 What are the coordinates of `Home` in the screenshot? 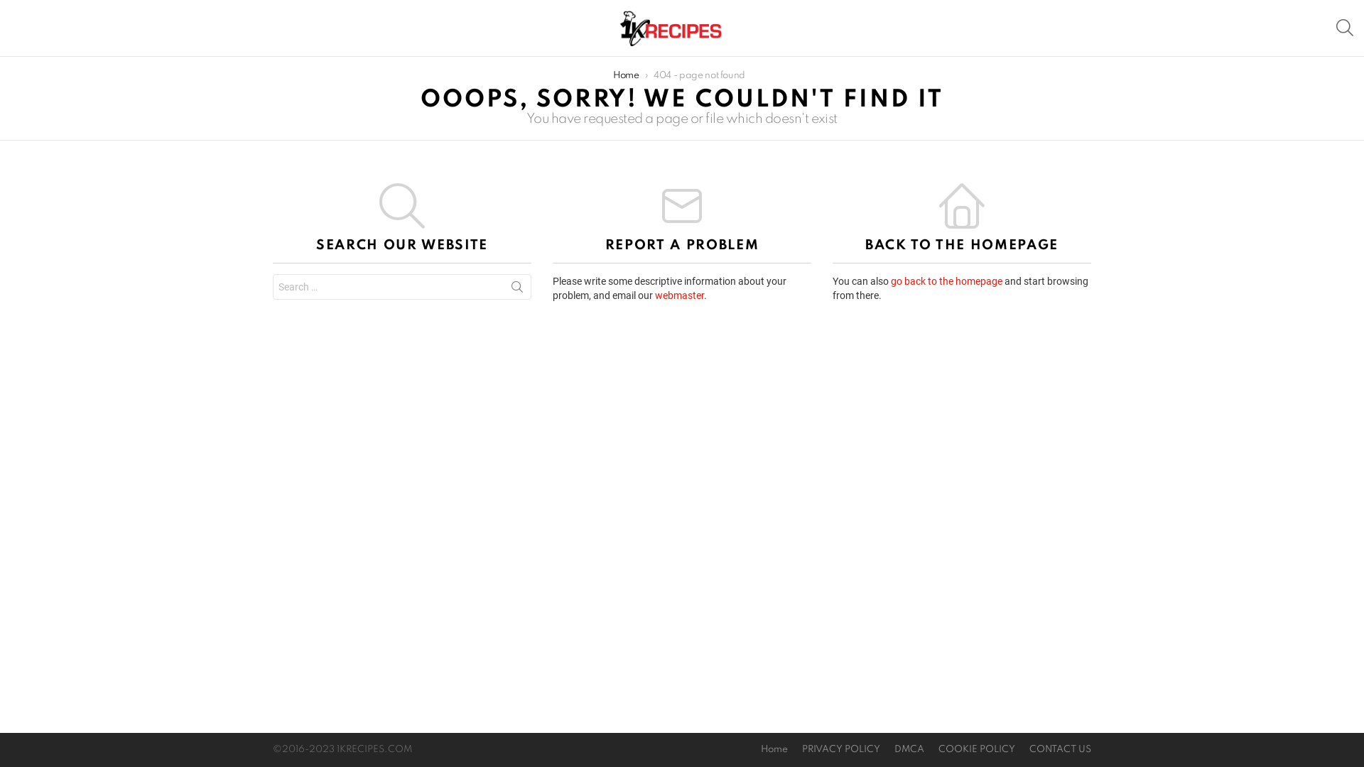 It's located at (774, 750).